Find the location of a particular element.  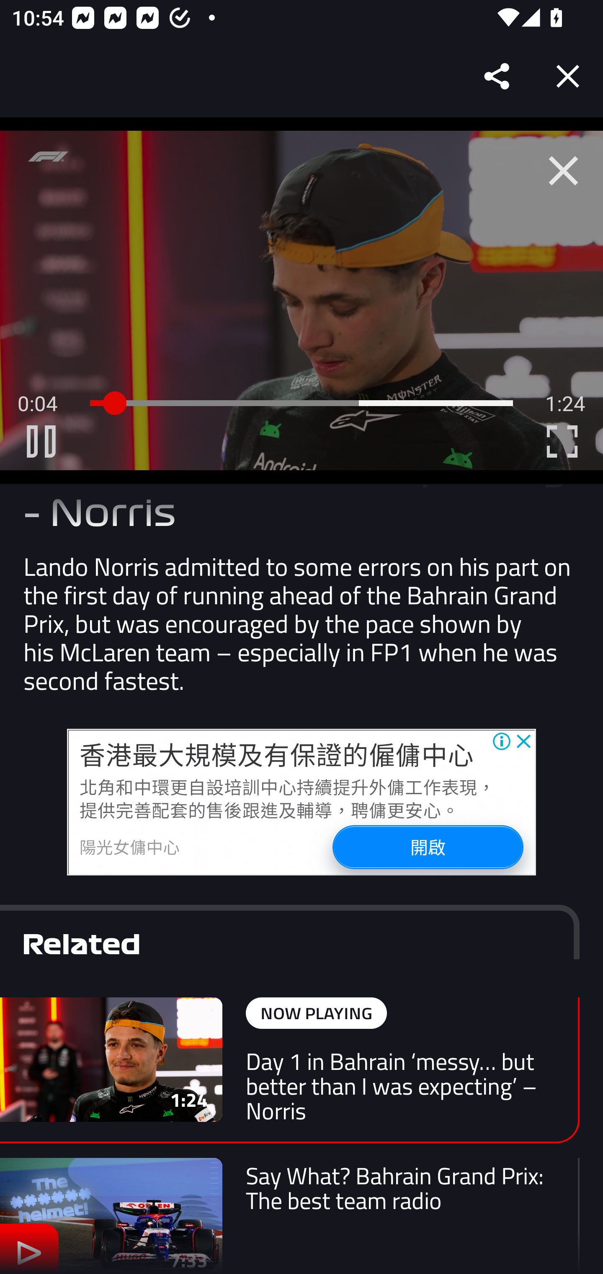

陽光女傭中心 is located at coordinates (130, 847).